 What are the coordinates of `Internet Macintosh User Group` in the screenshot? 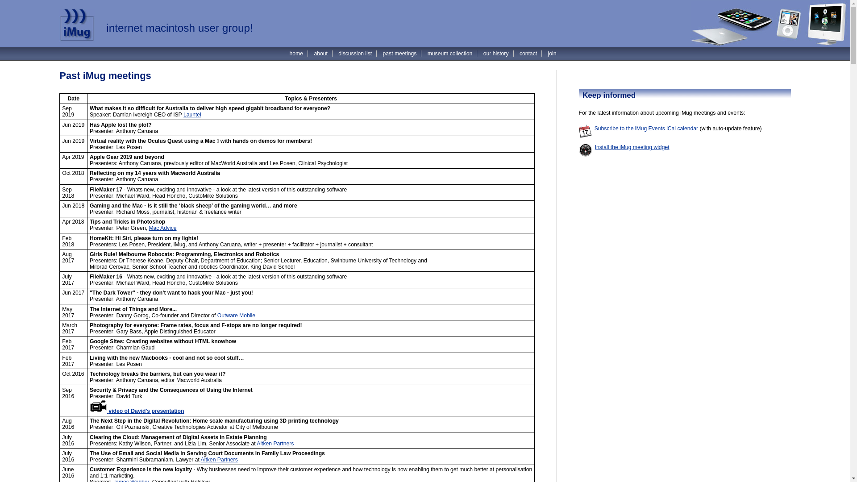 It's located at (77, 26).